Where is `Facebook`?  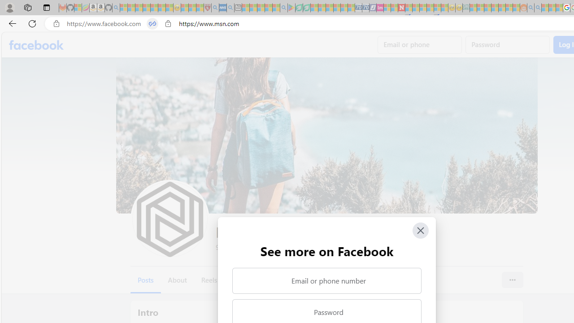 Facebook is located at coordinates (37, 45).